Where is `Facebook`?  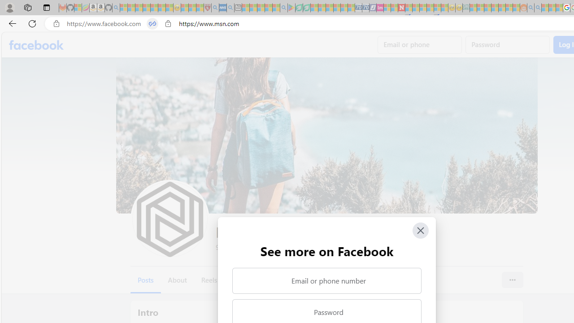 Facebook is located at coordinates (37, 45).